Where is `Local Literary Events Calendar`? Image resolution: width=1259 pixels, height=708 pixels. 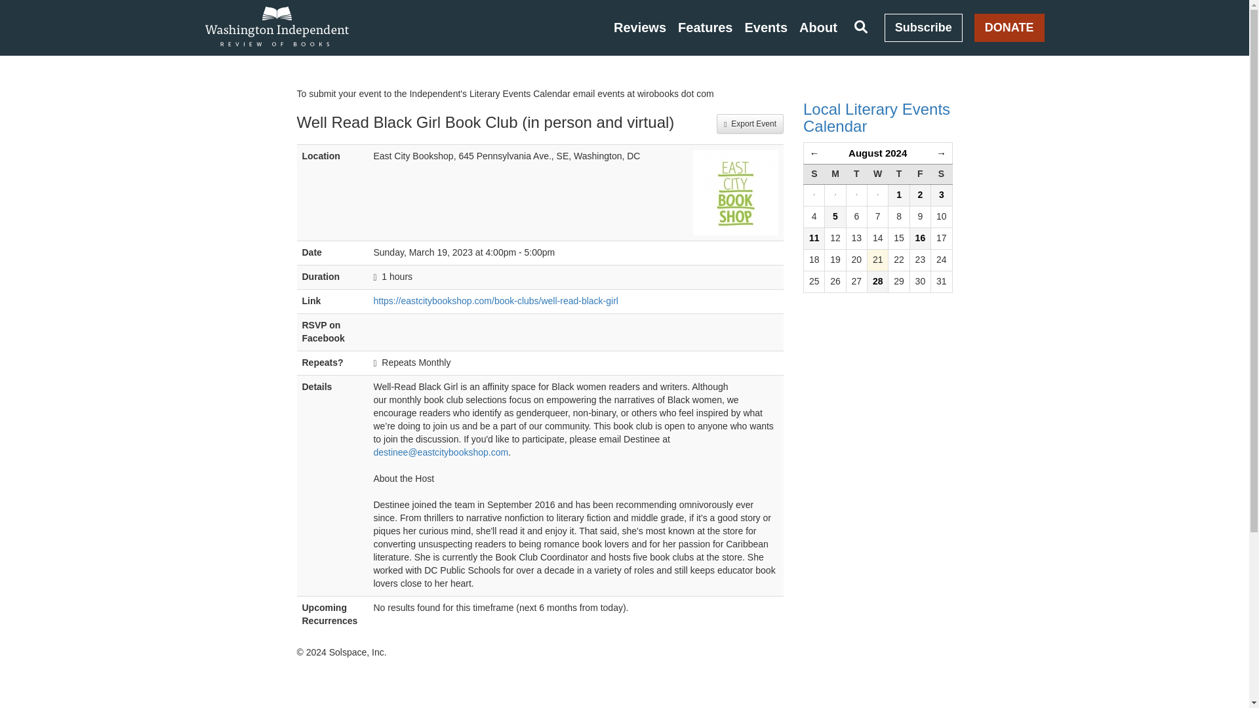 Local Literary Events Calendar is located at coordinates (877, 118).